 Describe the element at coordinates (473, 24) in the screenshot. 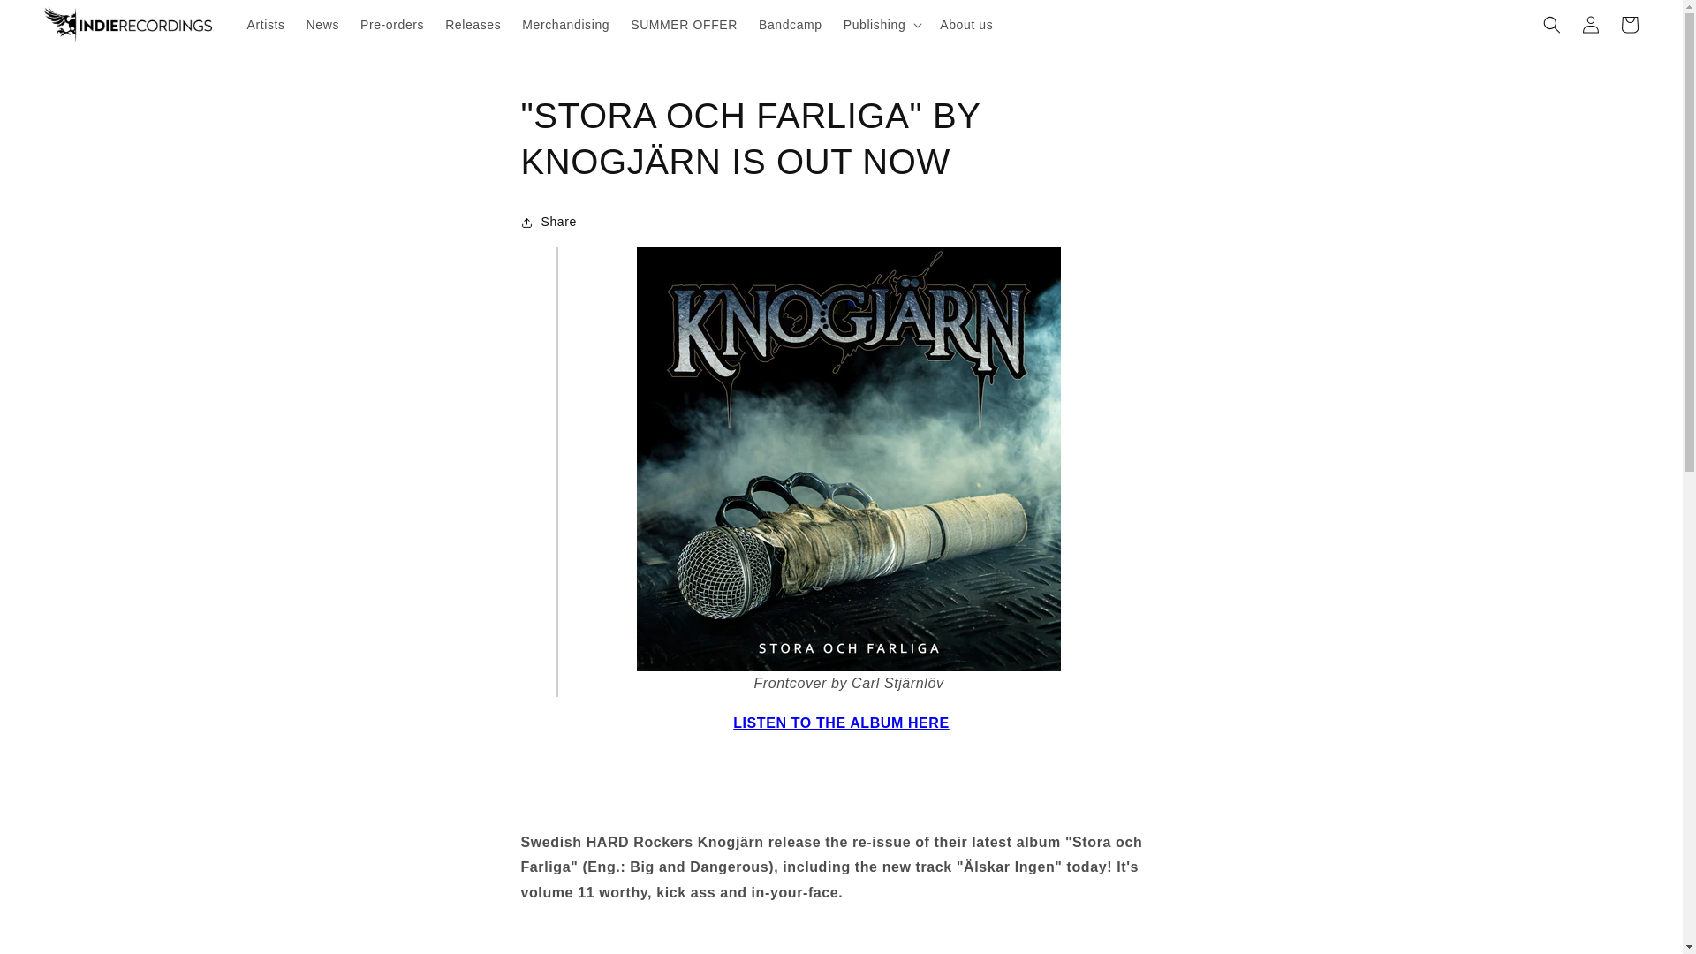

I see `Releases` at that location.